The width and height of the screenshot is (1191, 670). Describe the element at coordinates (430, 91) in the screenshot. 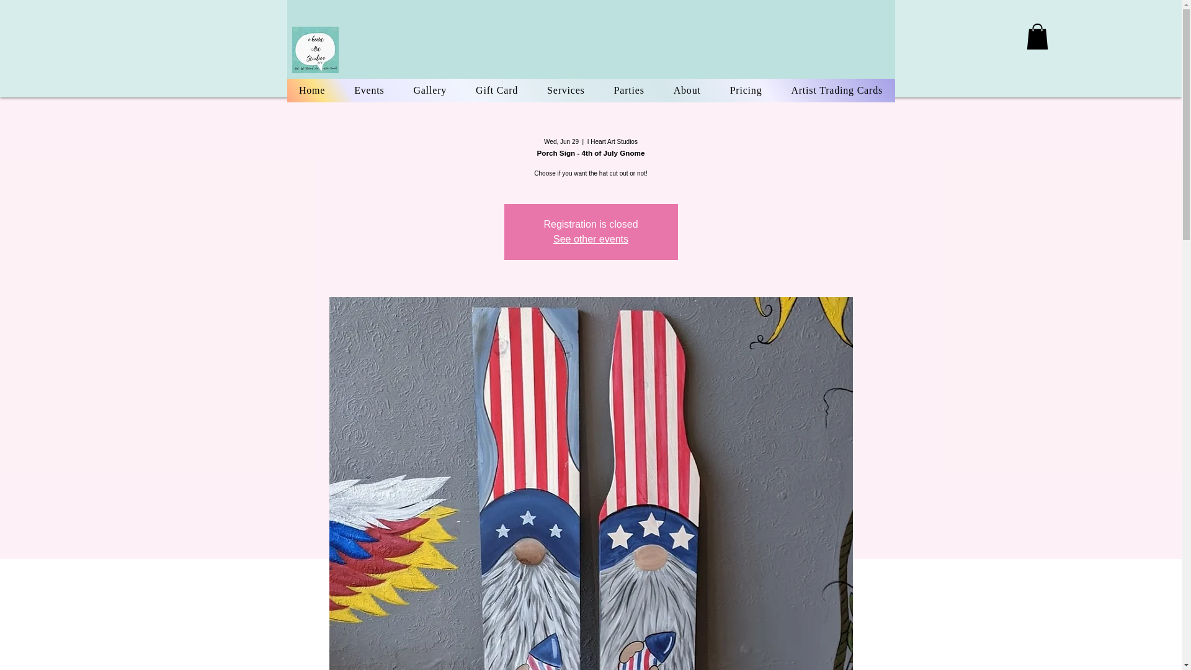

I see `Gallery` at that location.